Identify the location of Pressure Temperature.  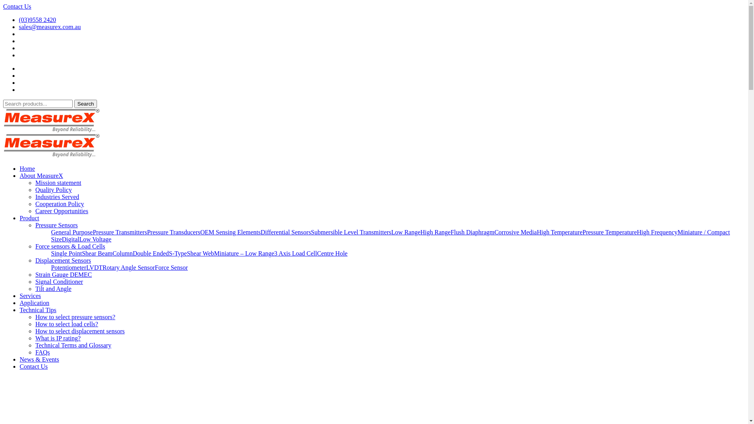
(609, 232).